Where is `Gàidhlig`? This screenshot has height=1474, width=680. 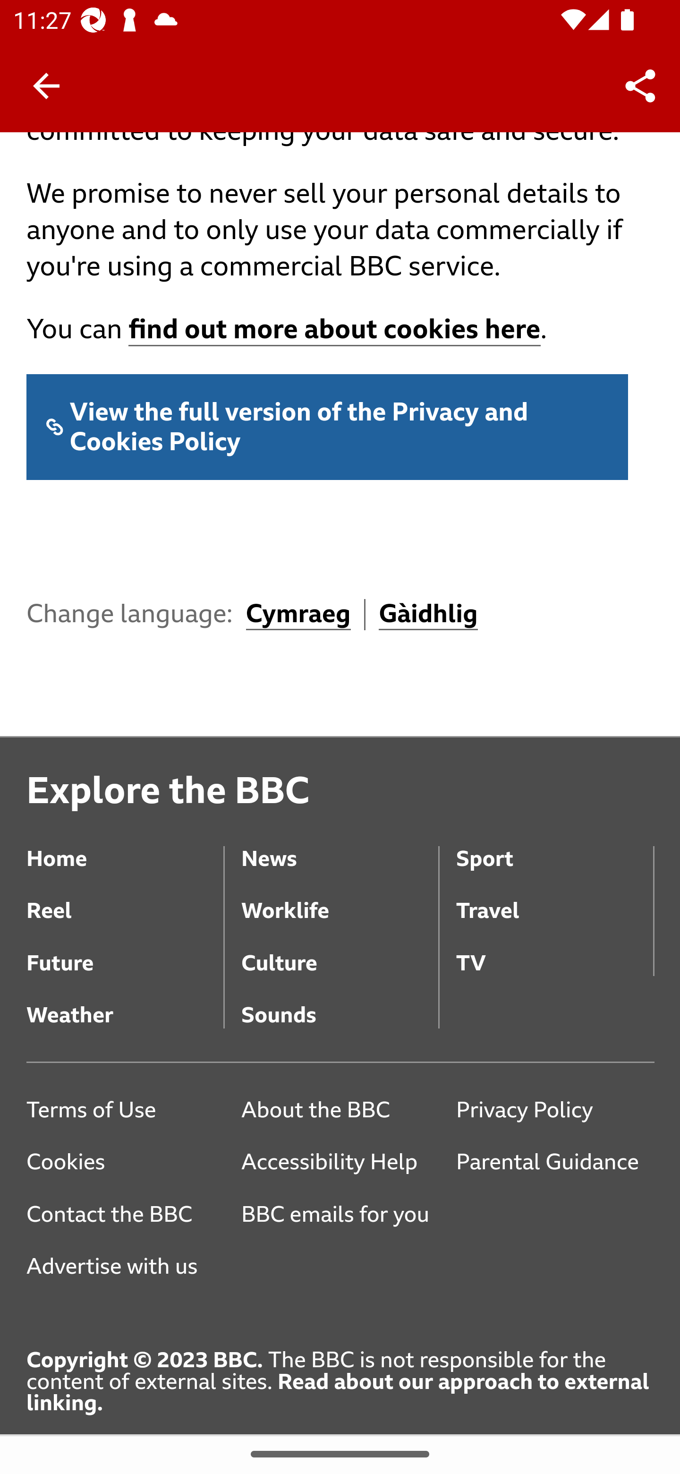
Gàidhlig is located at coordinates (429, 615).